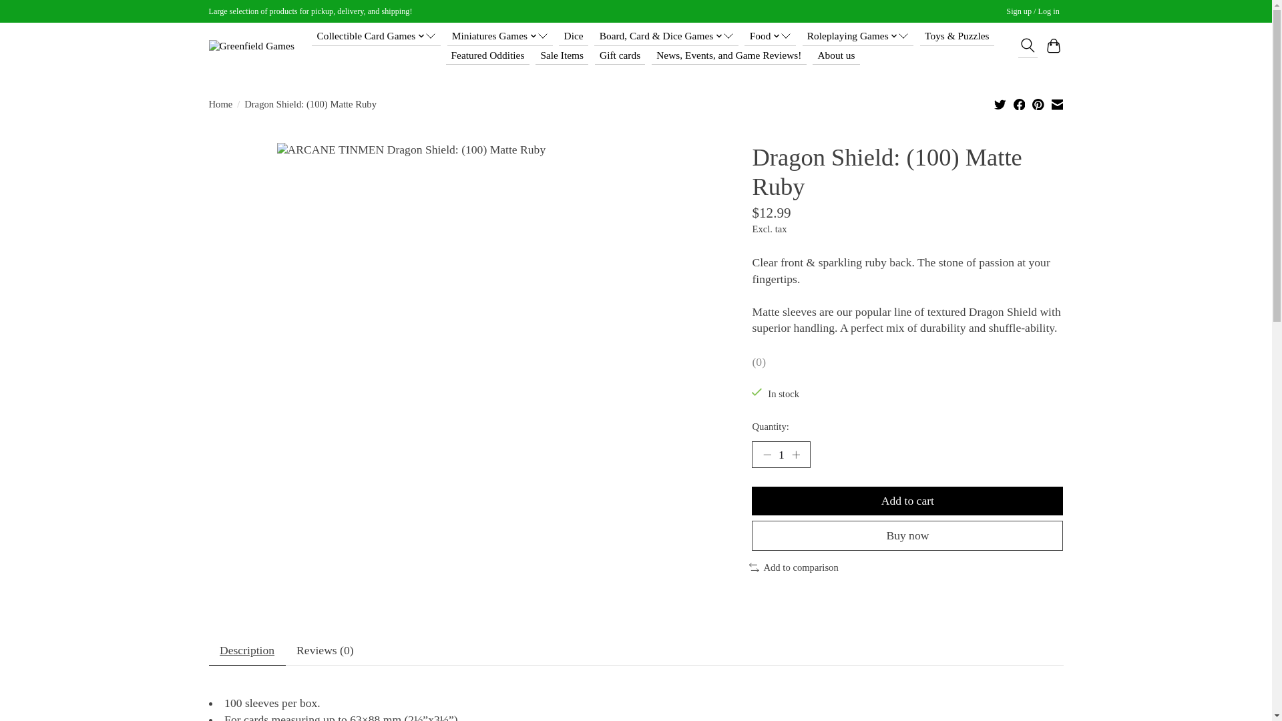  I want to click on About us, so click(836, 55).